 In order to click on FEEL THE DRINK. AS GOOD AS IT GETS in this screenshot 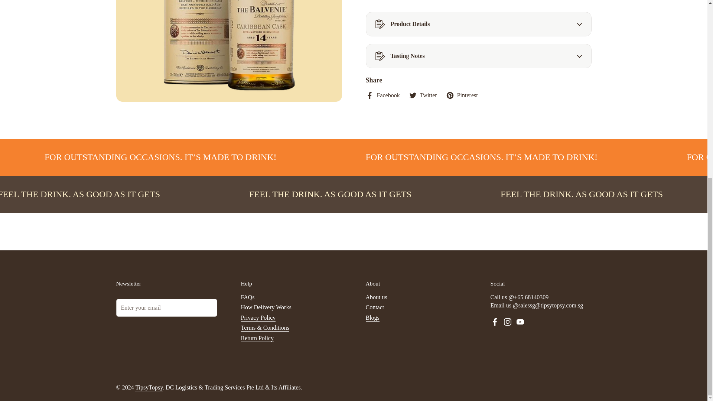, I will do `click(102, 195)`.